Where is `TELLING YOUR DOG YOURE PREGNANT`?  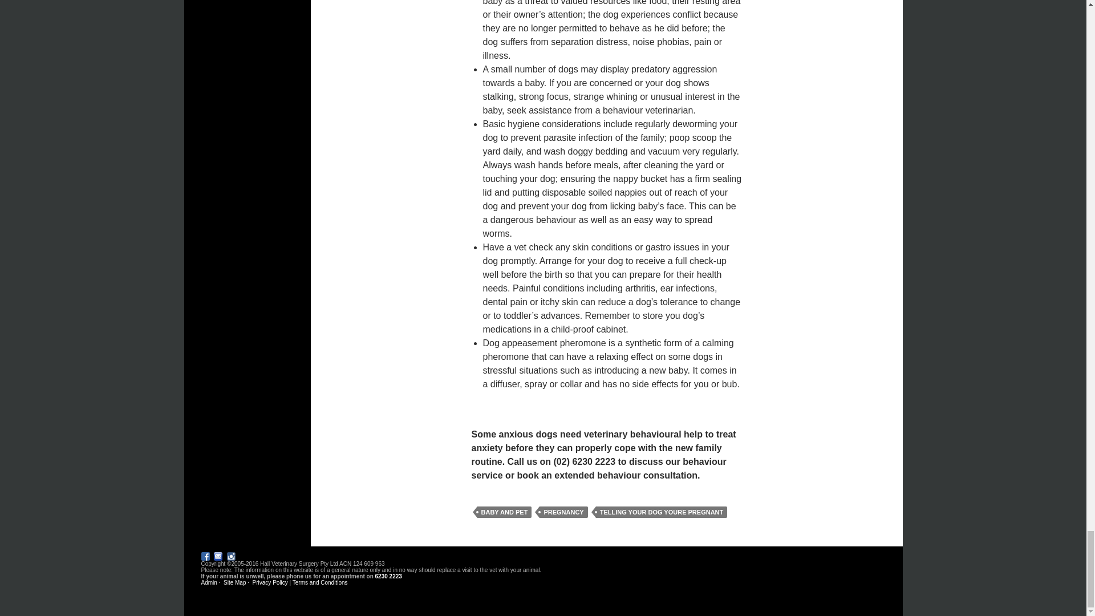 TELLING YOUR DOG YOURE PREGNANT is located at coordinates (662, 512).